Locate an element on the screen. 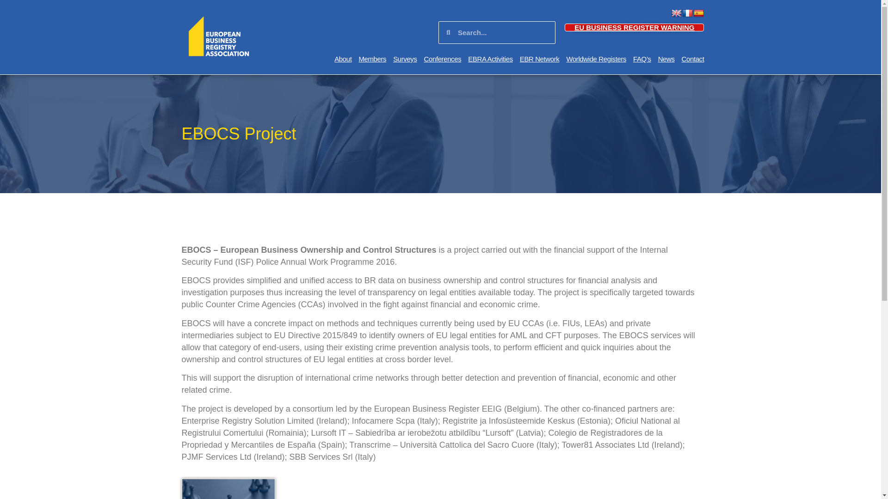 The height and width of the screenshot is (499, 888). English is located at coordinates (676, 13).